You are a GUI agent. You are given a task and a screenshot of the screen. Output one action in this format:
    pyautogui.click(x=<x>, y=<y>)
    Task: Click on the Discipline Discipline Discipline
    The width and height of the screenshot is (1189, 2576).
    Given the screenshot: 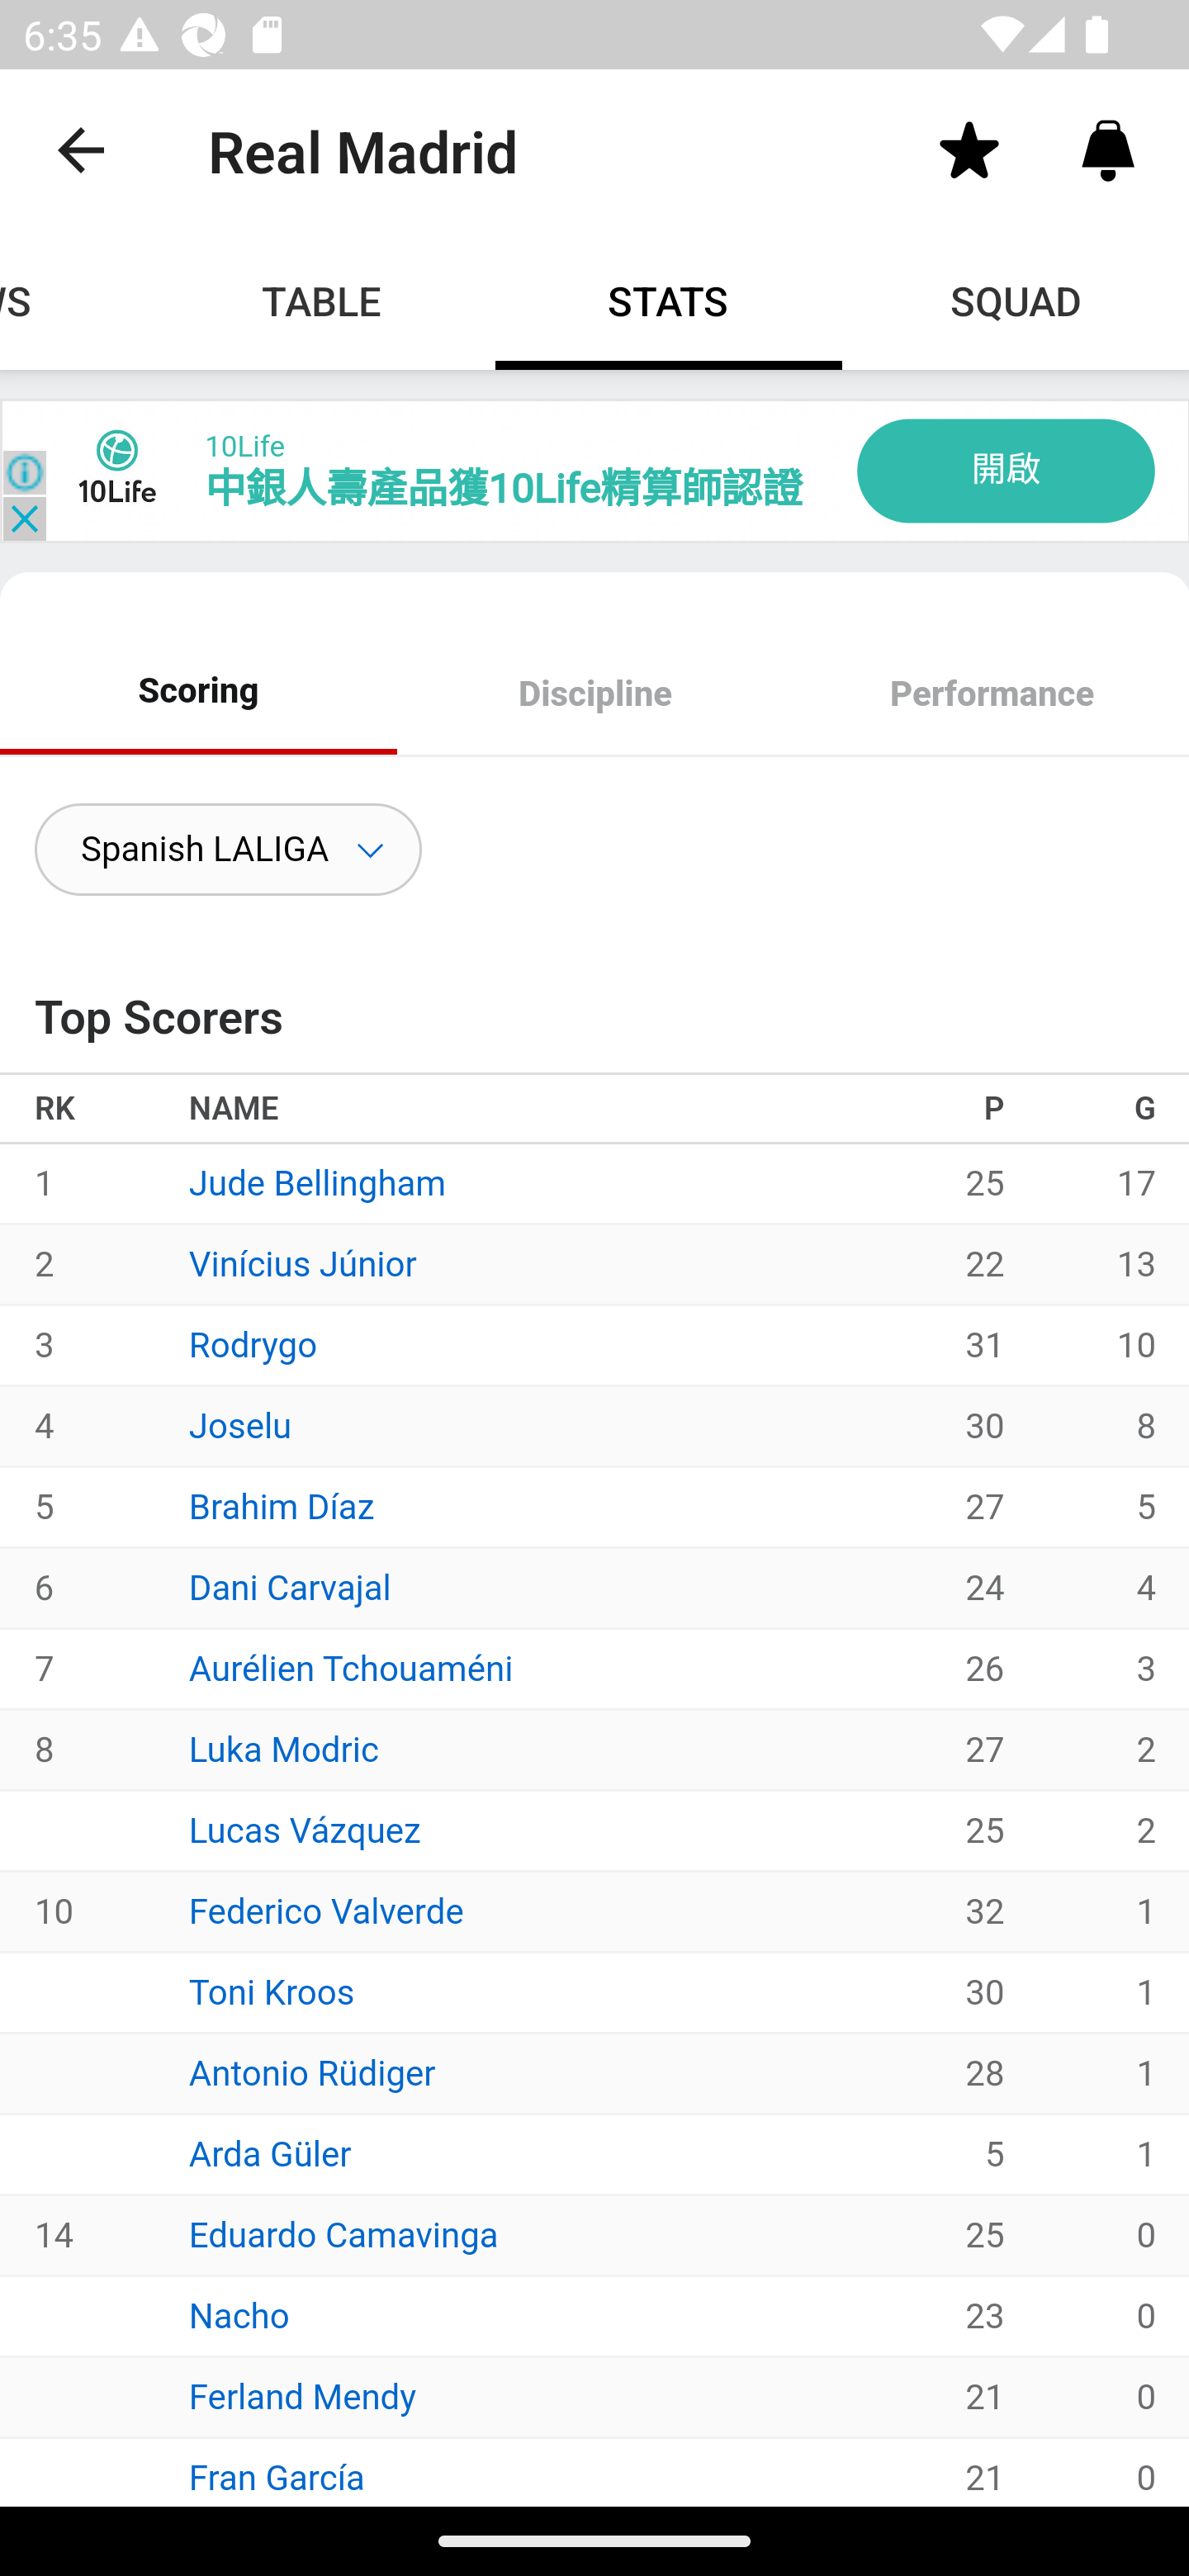 What is the action you would take?
    pyautogui.click(x=594, y=697)
    